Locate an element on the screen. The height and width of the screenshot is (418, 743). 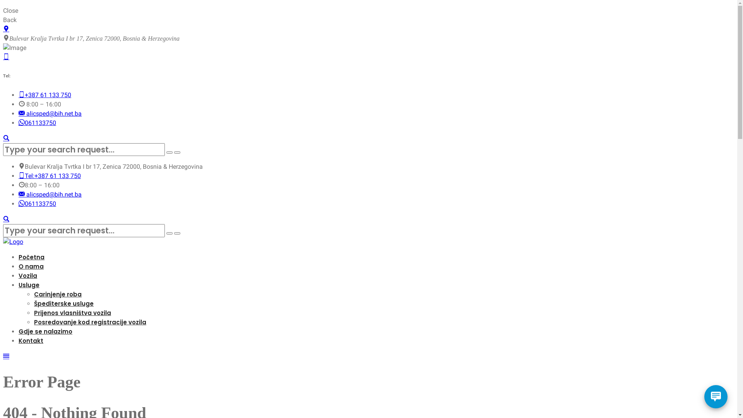
alicsped@bih.net.ba is located at coordinates (50, 114).